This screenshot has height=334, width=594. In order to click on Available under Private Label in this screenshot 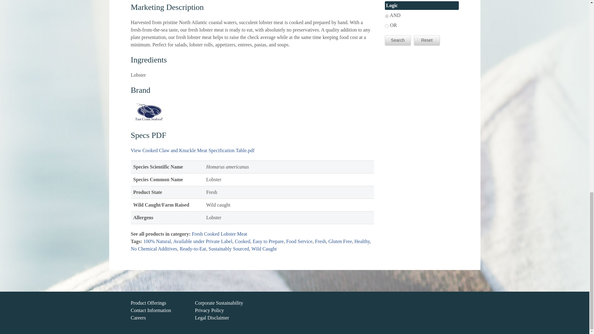, I will do `click(203, 241)`.